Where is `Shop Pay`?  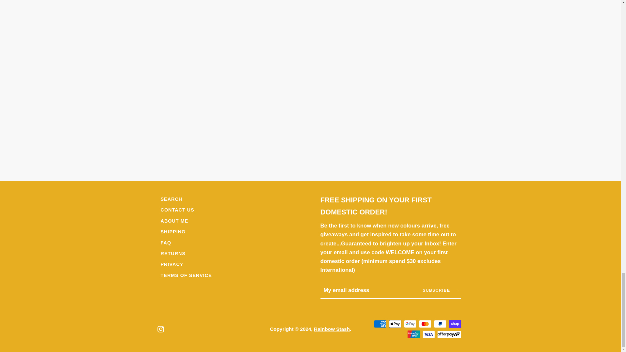 Shop Pay is located at coordinates (455, 324).